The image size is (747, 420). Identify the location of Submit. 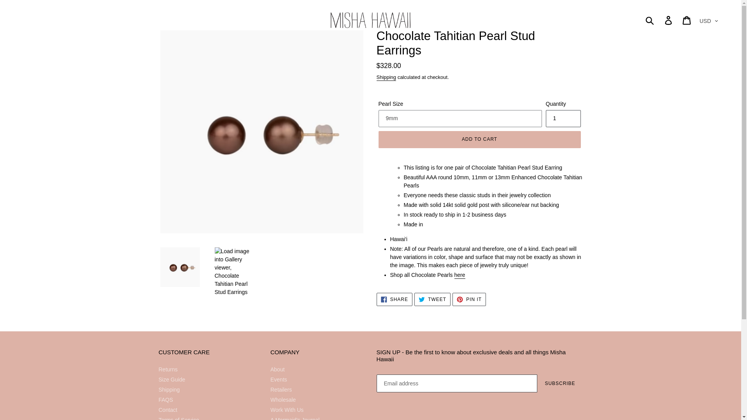
(650, 20).